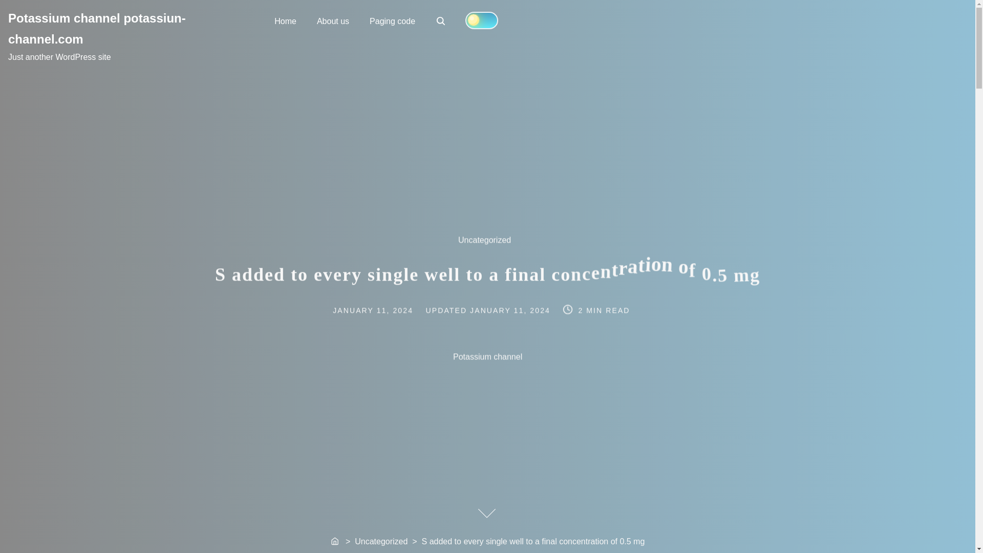  I want to click on JANUARY 11, 2024, so click(441, 22).